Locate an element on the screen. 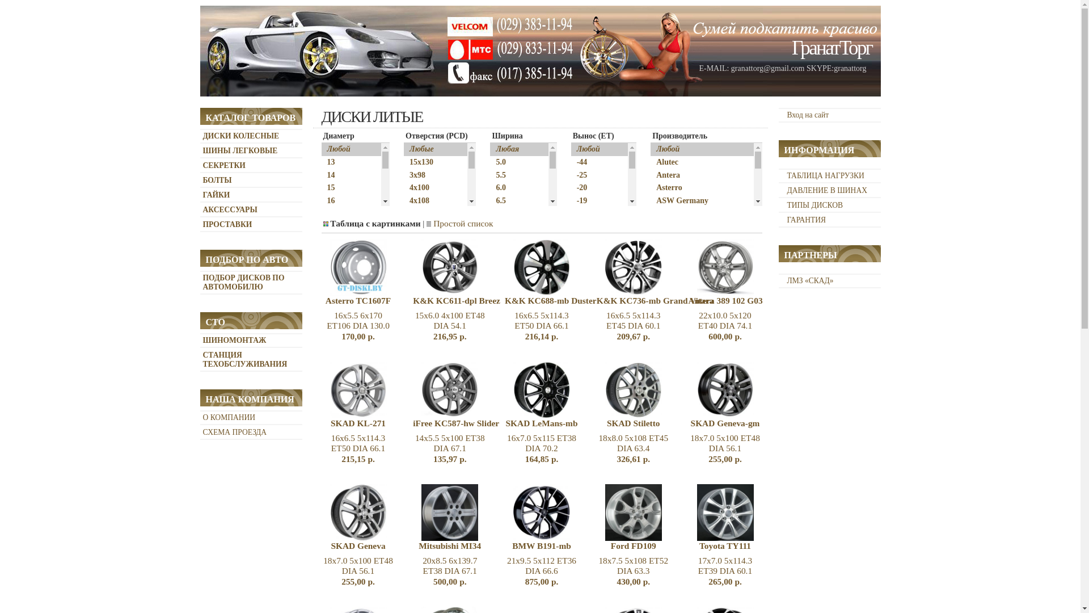  Ford is located at coordinates (697, 318).